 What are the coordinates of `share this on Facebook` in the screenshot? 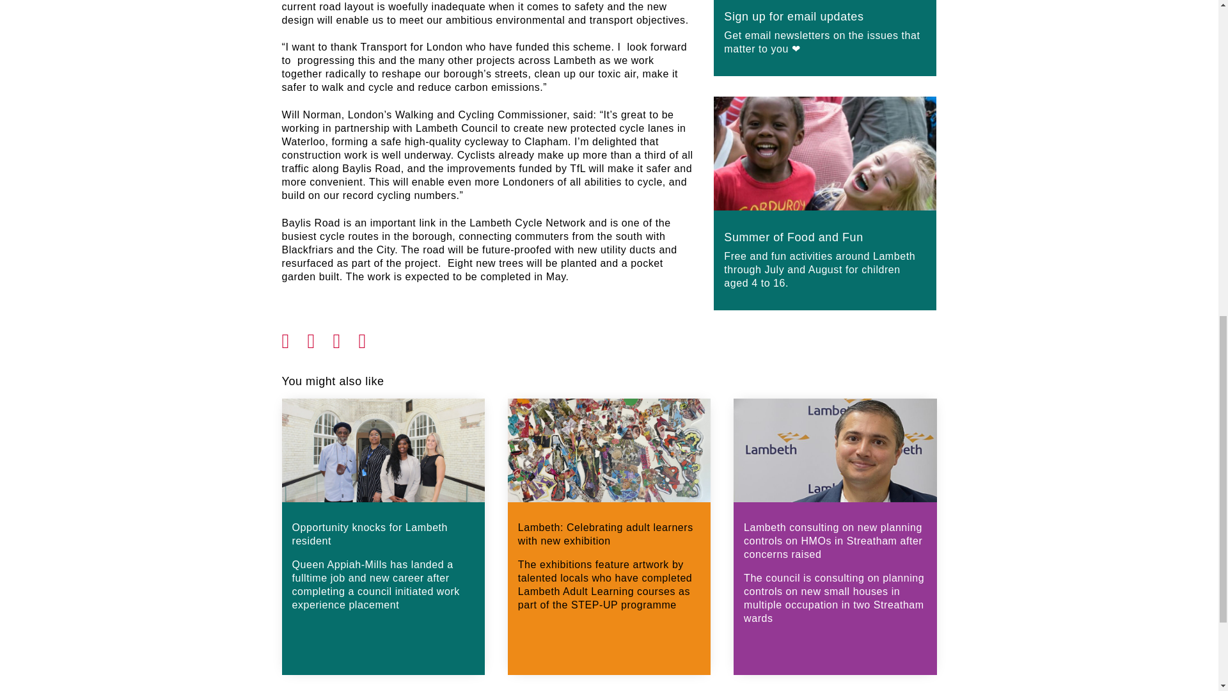 It's located at (294, 337).